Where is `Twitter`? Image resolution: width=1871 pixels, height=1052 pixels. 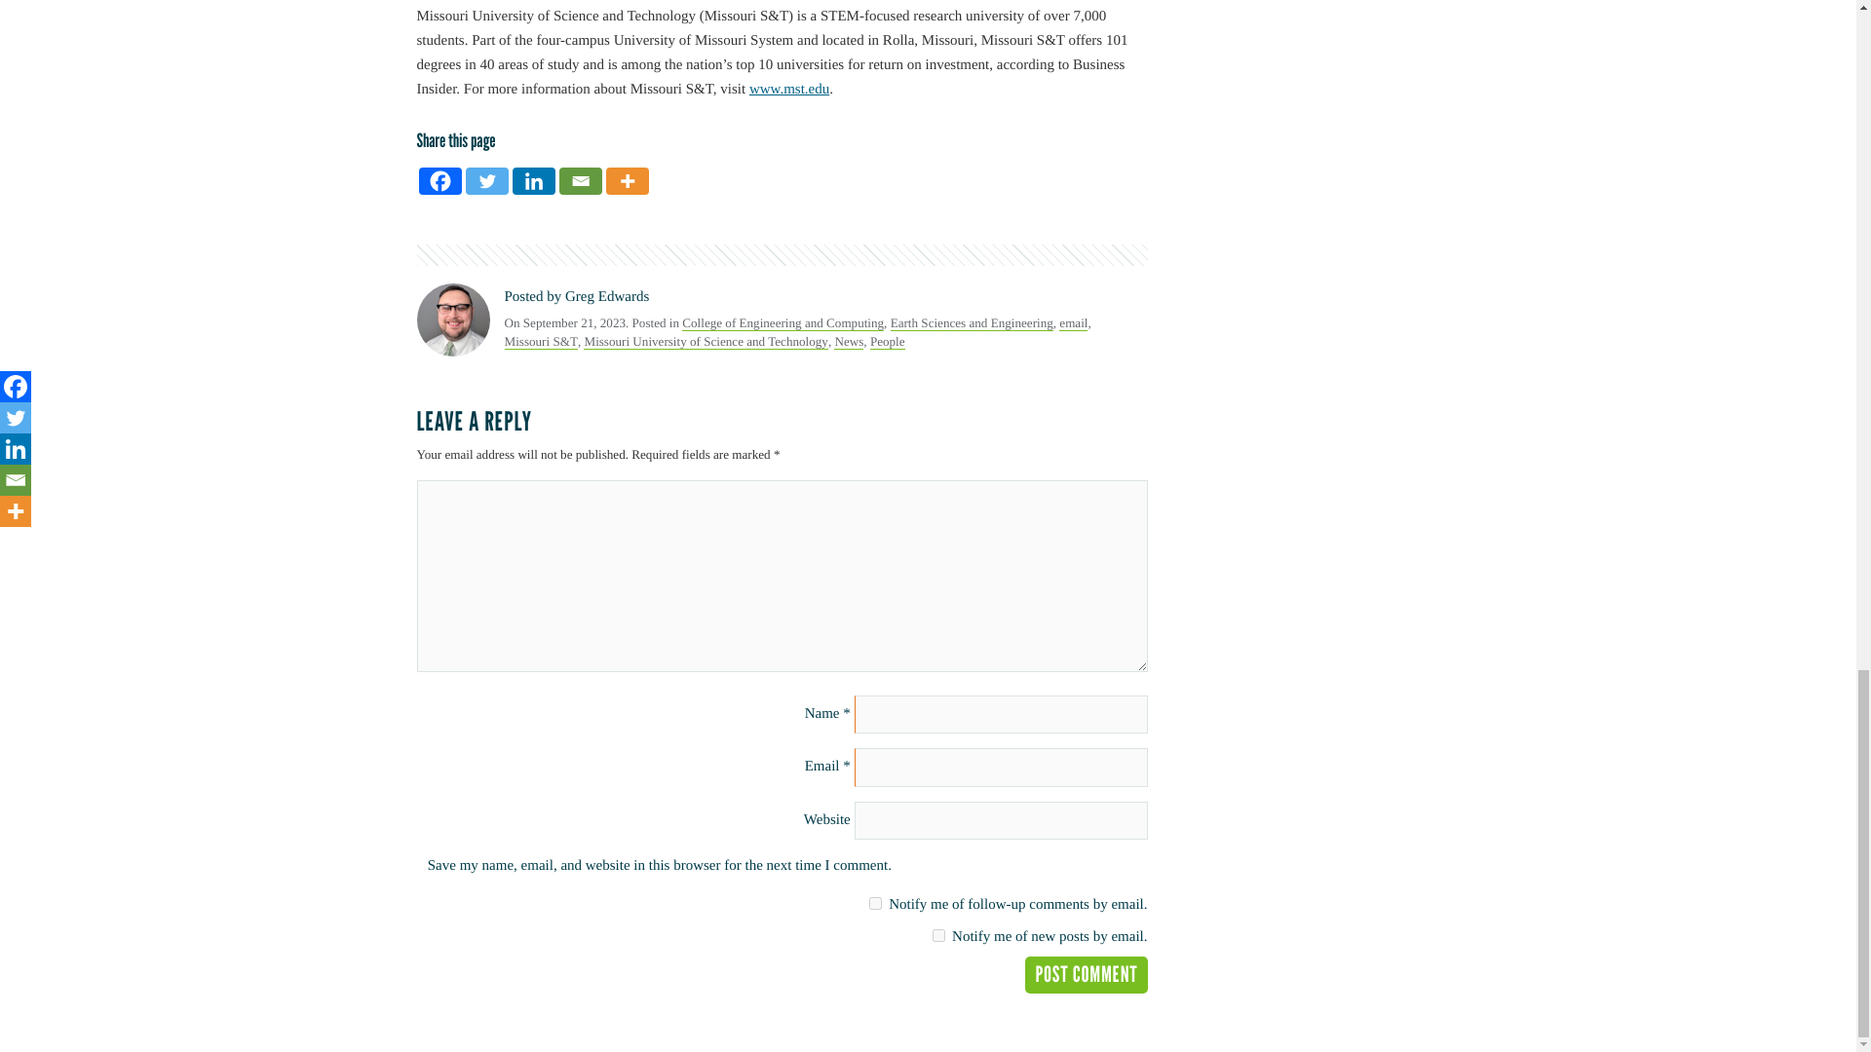 Twitter is located at coordinates (487, 180).